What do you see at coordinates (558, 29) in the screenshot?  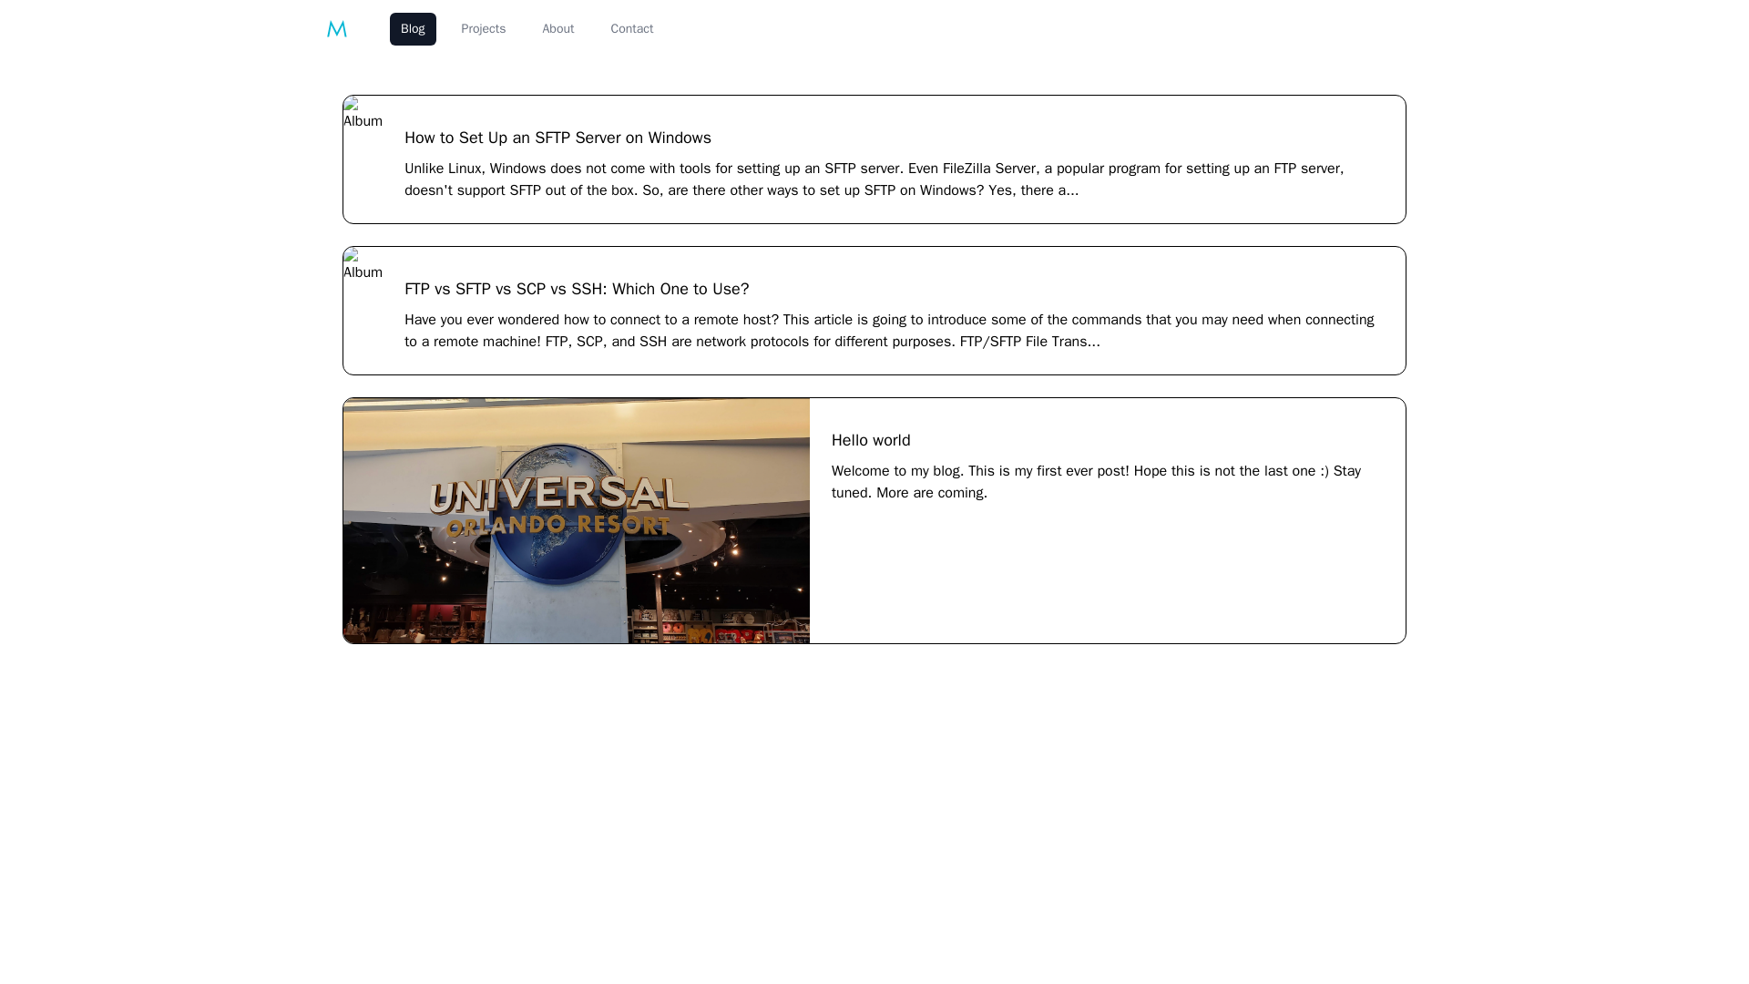 I see `About` at bounding box center [558, 29].